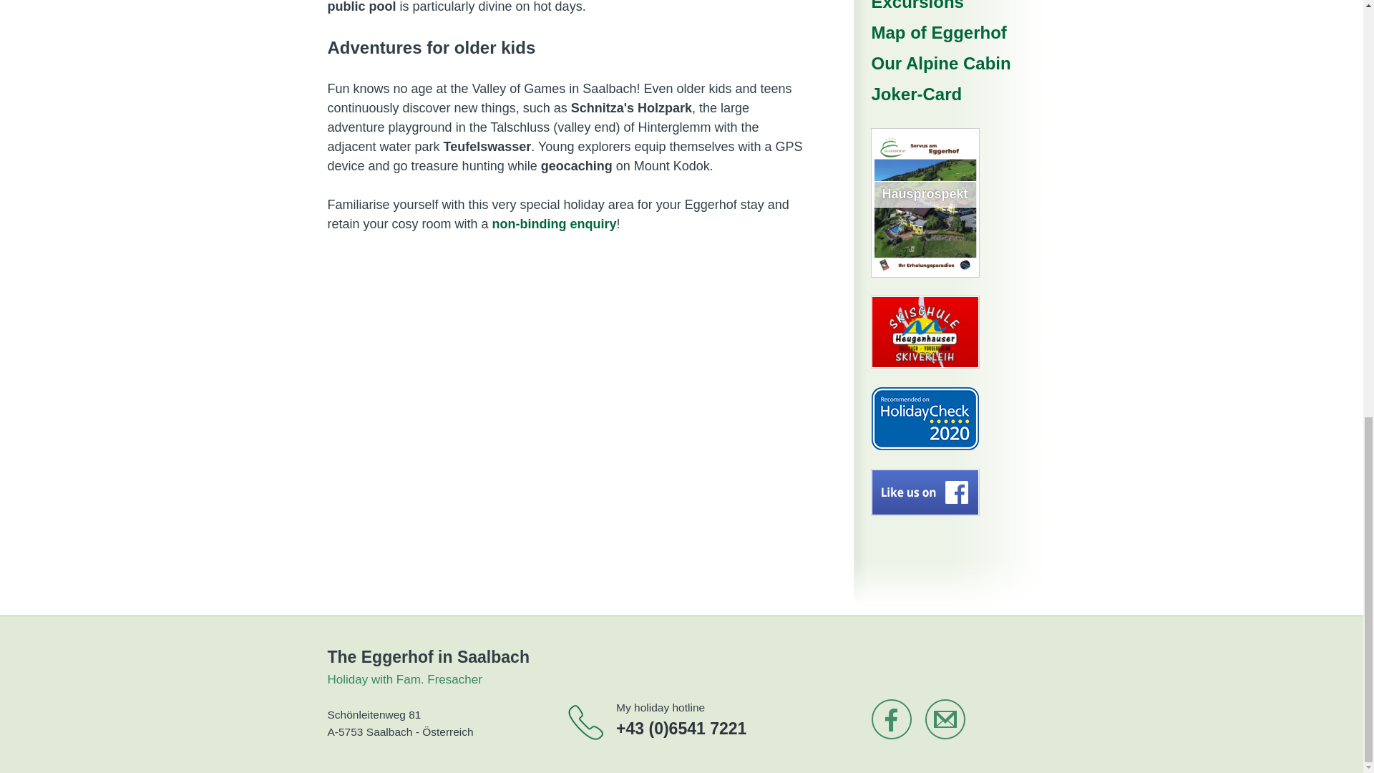  Describe the element at coordinates (892, 719) in the screenshot. I see `Facebook` at that location.